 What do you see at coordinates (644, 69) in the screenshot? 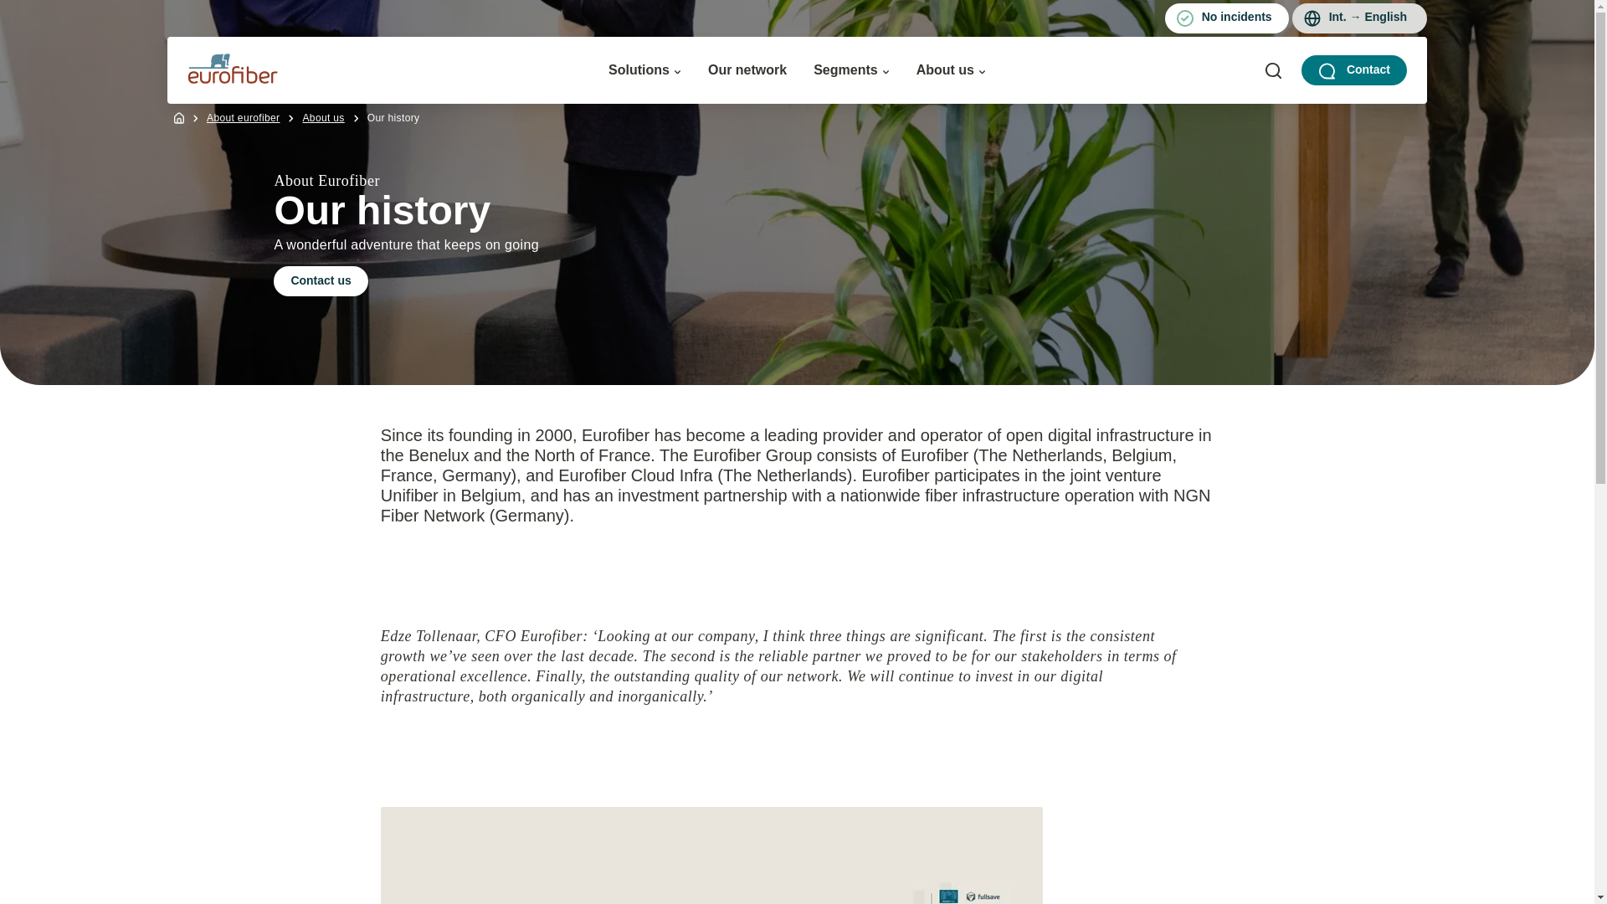
I see `Solutions` at bounding box center [644, 69].